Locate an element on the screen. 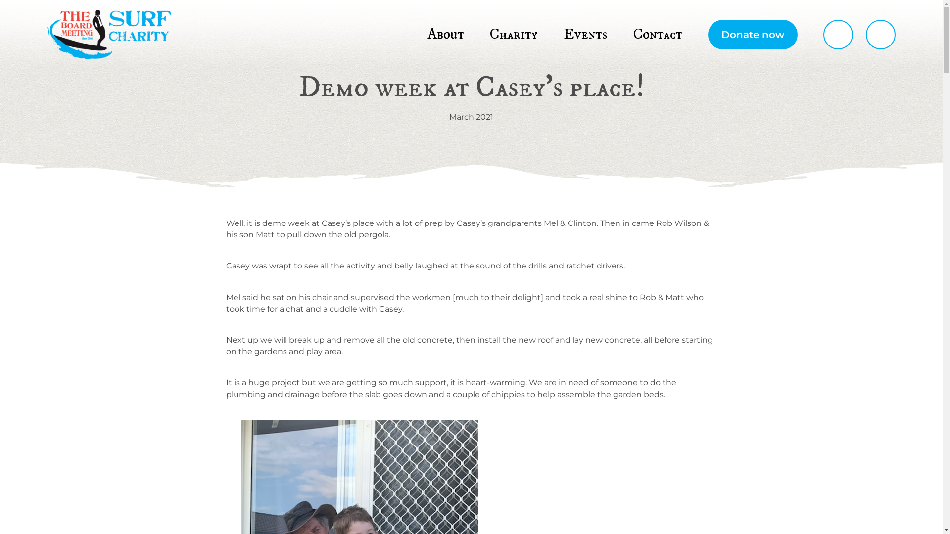 The height and width of the screenshot is (534, 950). How you can help is located at coordinates (532, 369).